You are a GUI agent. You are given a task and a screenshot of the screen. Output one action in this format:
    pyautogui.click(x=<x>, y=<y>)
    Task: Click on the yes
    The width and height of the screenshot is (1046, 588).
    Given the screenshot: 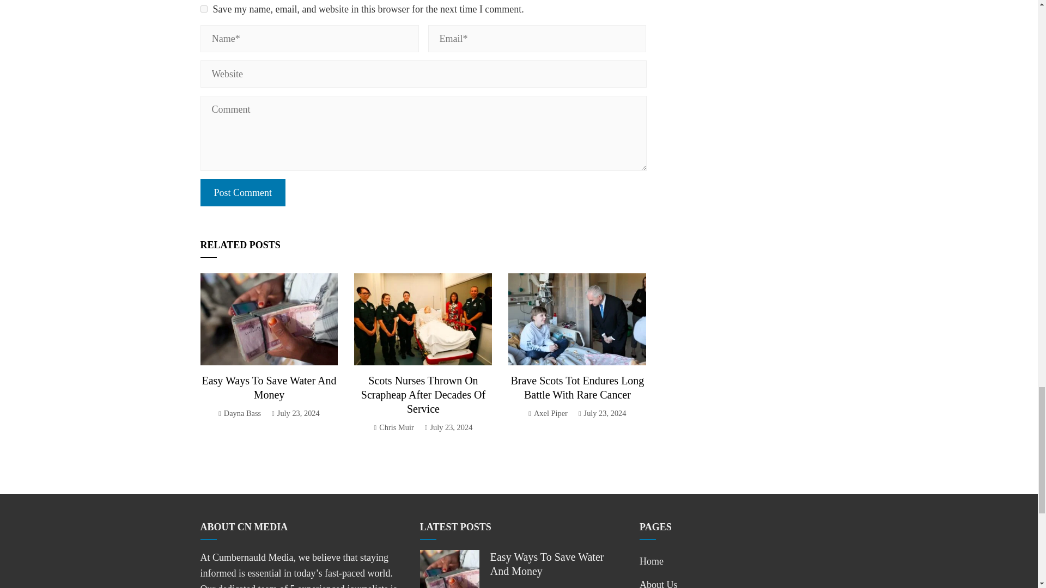 What is the action you would take?
    pyautogui.click(x=204, y=9)
    